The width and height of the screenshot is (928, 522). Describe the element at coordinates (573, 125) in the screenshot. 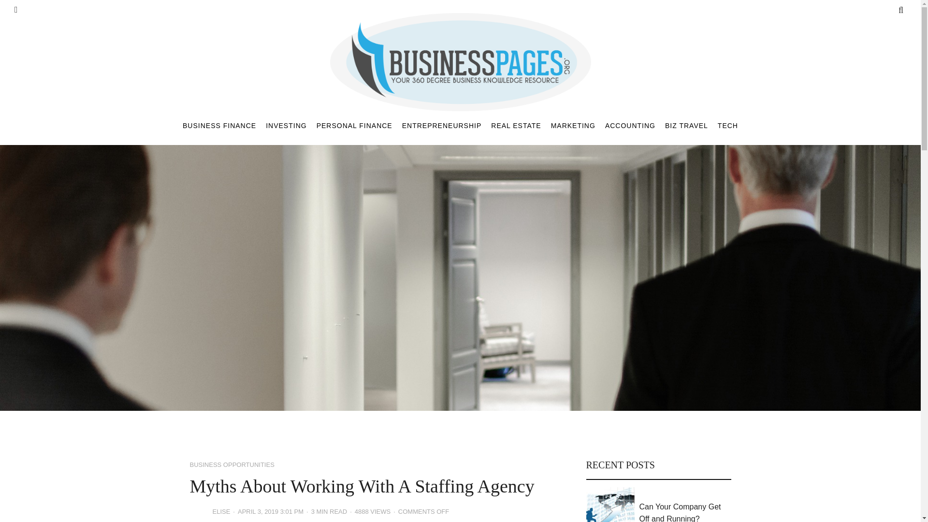

I see `MARKETING` at that location.